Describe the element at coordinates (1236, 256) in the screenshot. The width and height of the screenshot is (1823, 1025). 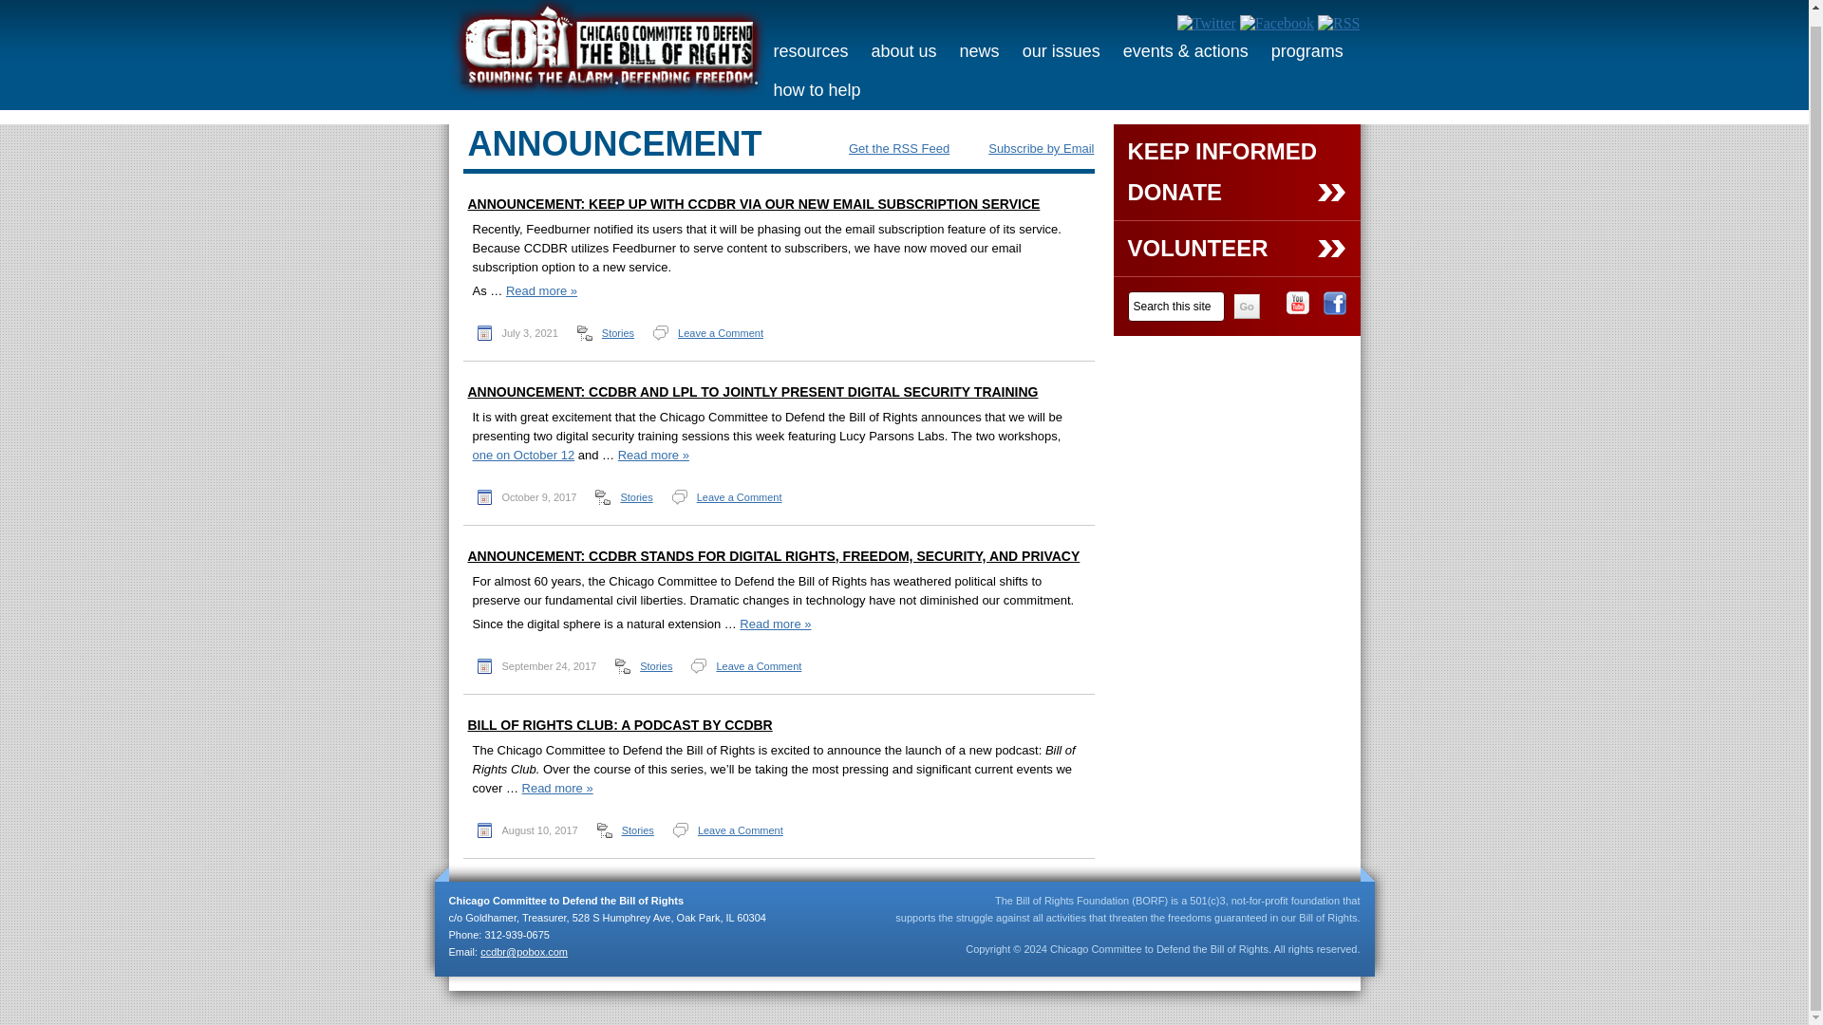
I see `Volunteer` at that location.